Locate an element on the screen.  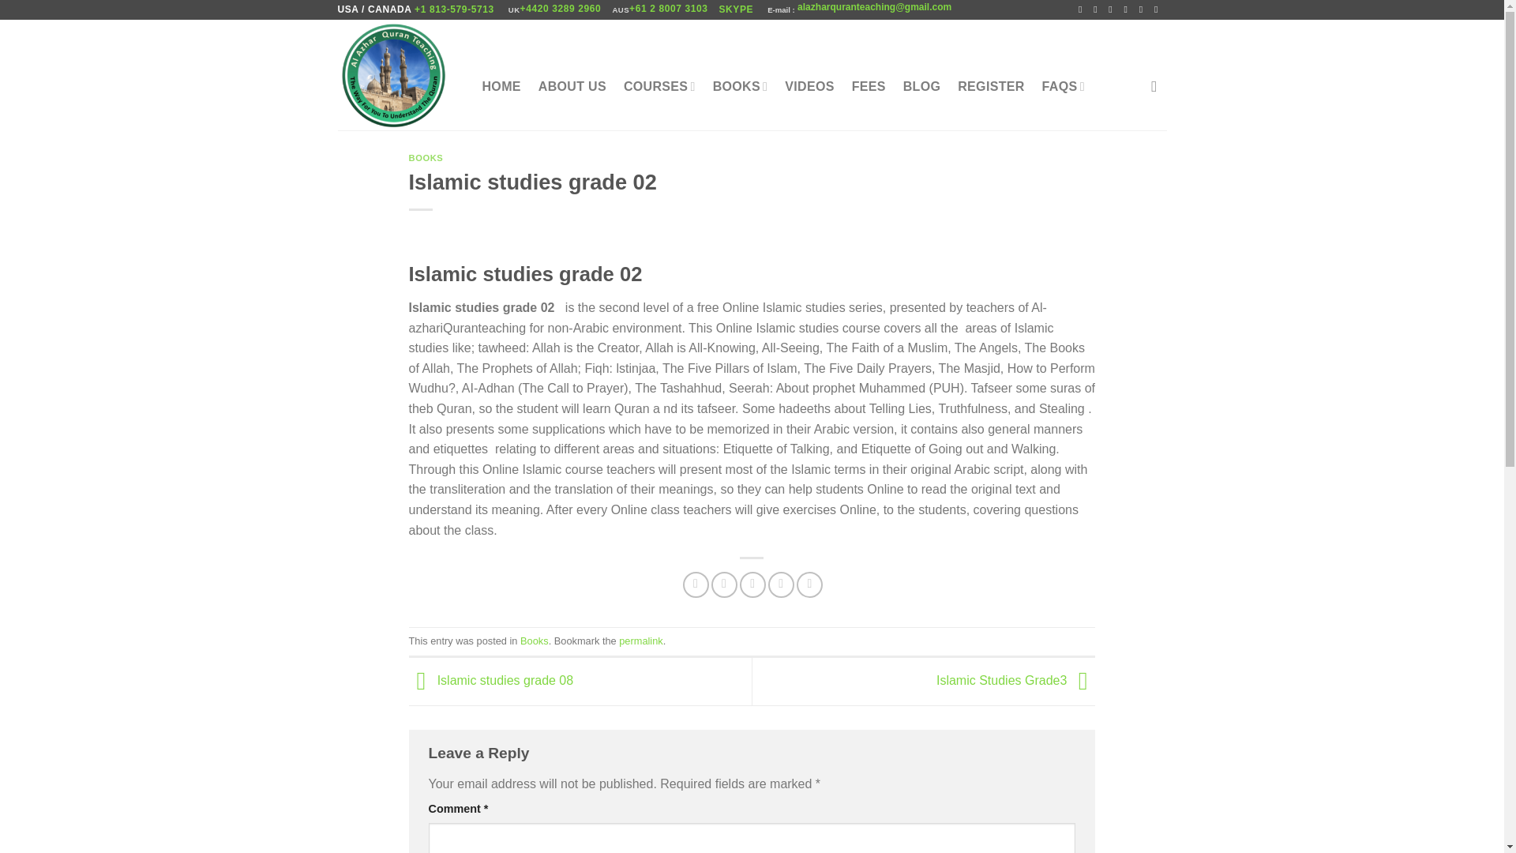
Email to a Friend is located at coordinates (752, 584).